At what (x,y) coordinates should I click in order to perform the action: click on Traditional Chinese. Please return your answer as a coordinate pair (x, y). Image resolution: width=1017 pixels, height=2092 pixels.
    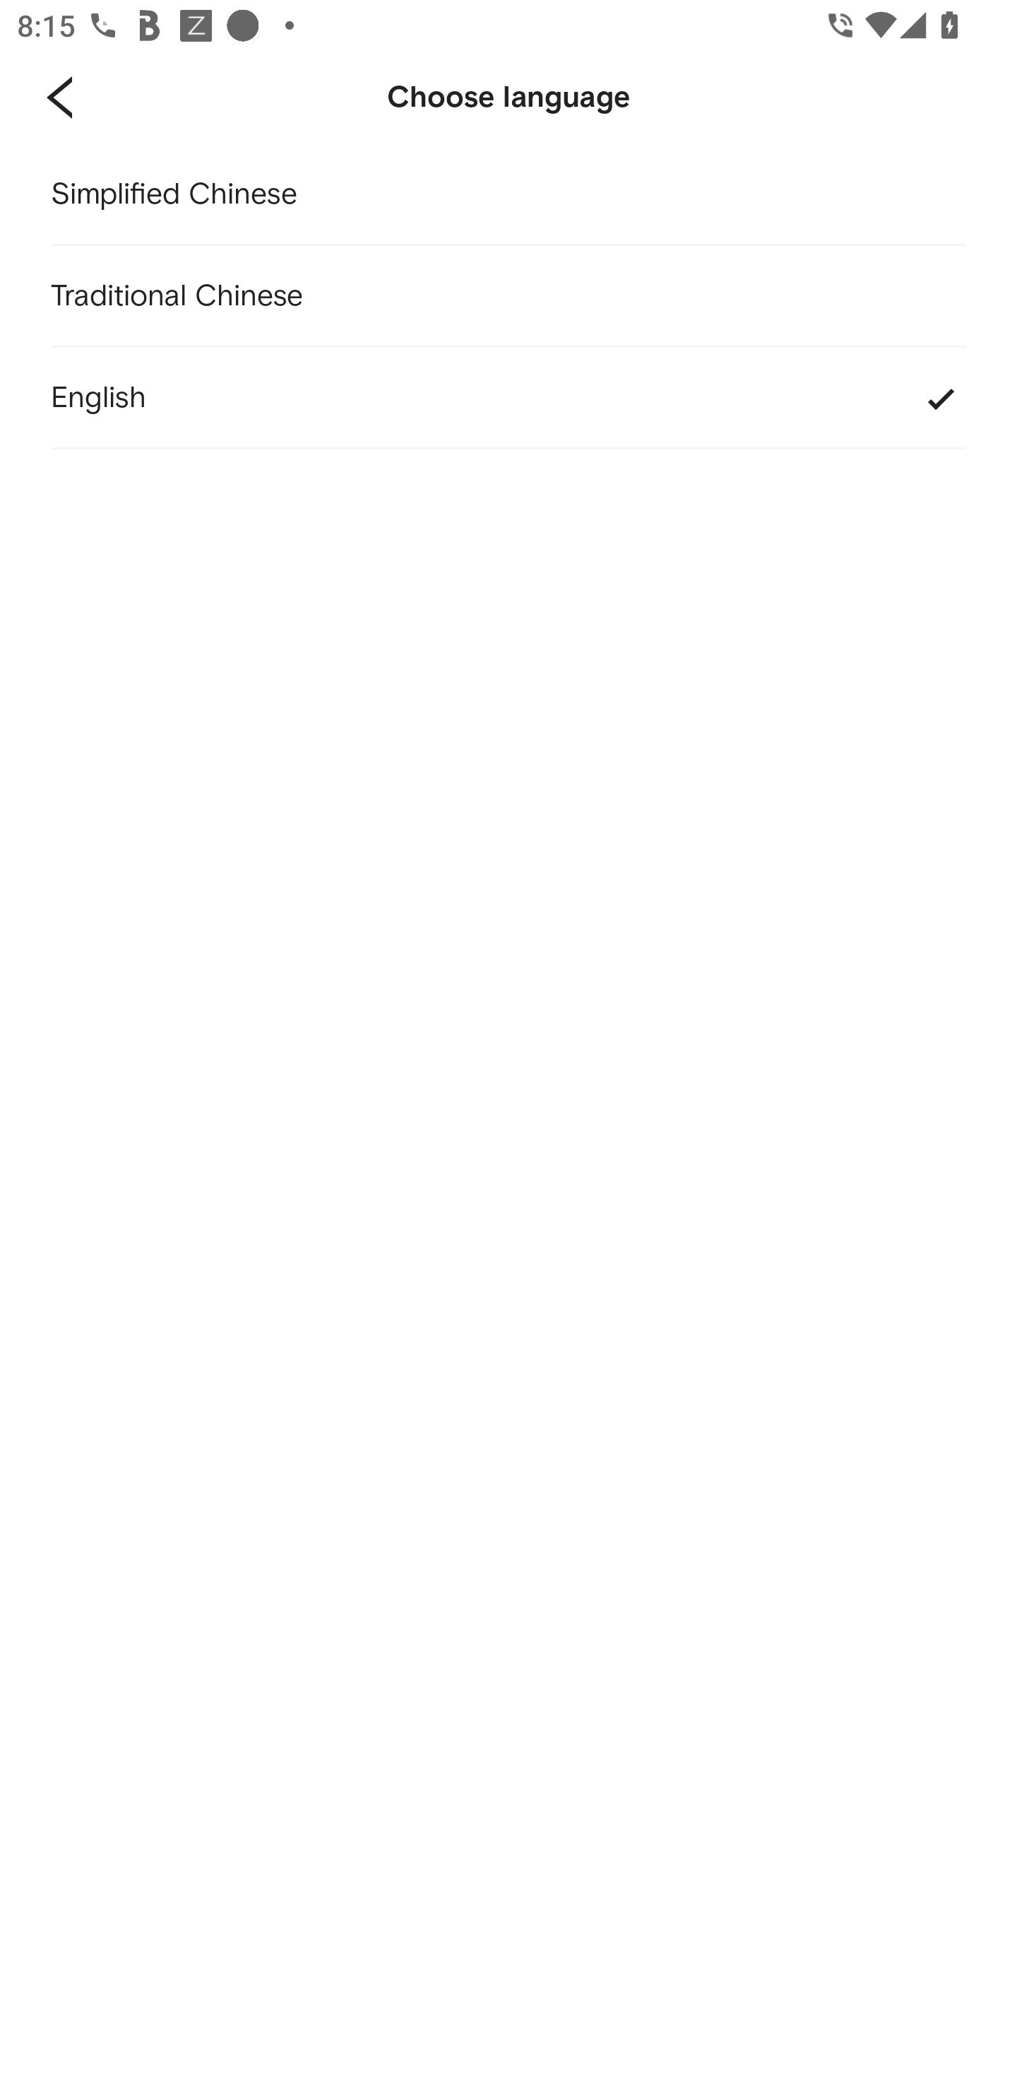
    Looking at the image, I should click on (509, 297).